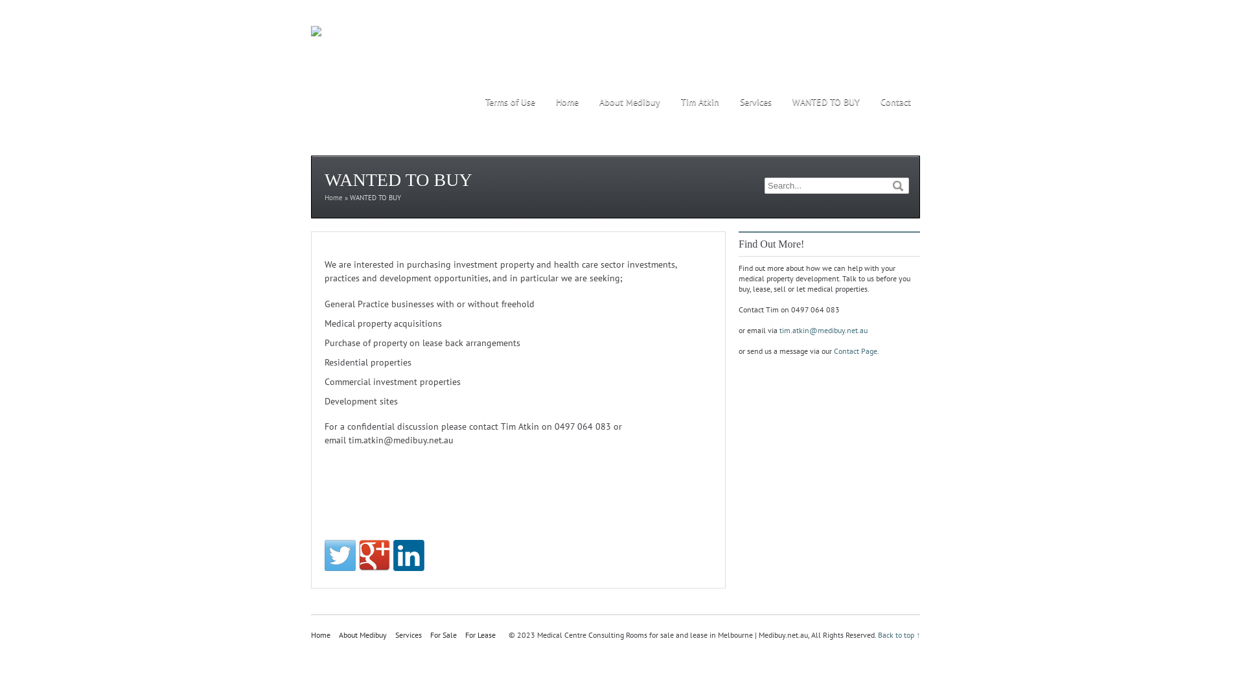 The width and height of the screenshot is (1244, 700). What do you see at coordinates (321, 635) in the screenshot?
I see `Home` at bounding box center [321, 635].